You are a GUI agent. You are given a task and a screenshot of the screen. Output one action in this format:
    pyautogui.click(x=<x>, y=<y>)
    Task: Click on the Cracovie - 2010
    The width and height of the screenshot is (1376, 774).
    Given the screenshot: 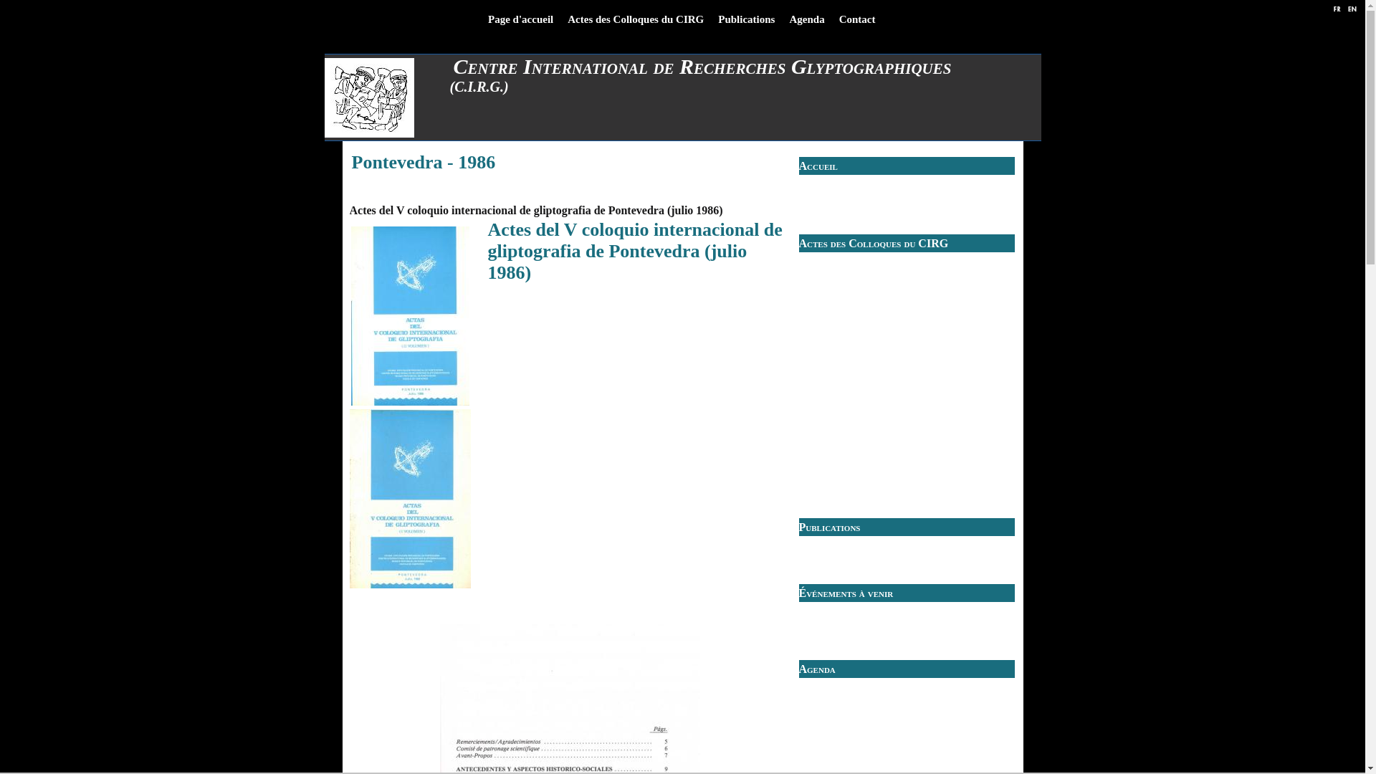 What is the action you would take?
    pyautogui.click(x=843, y=441)
    